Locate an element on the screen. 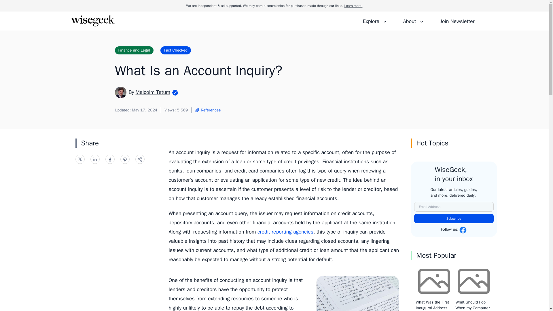 This screenshot has width=553, height=311. Join Newsletter is located at coordinates (457, 20).